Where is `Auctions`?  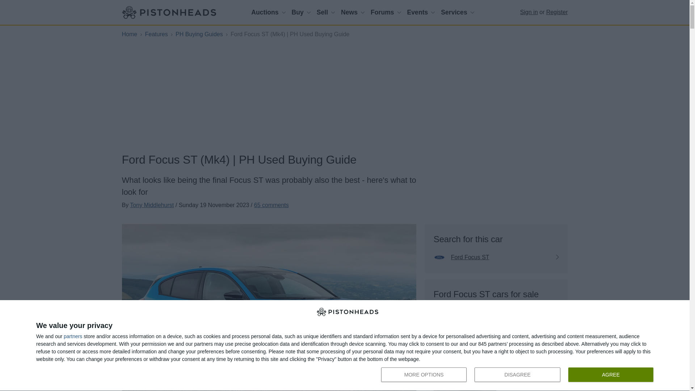
Auctions is located at coordinates (268, 12).